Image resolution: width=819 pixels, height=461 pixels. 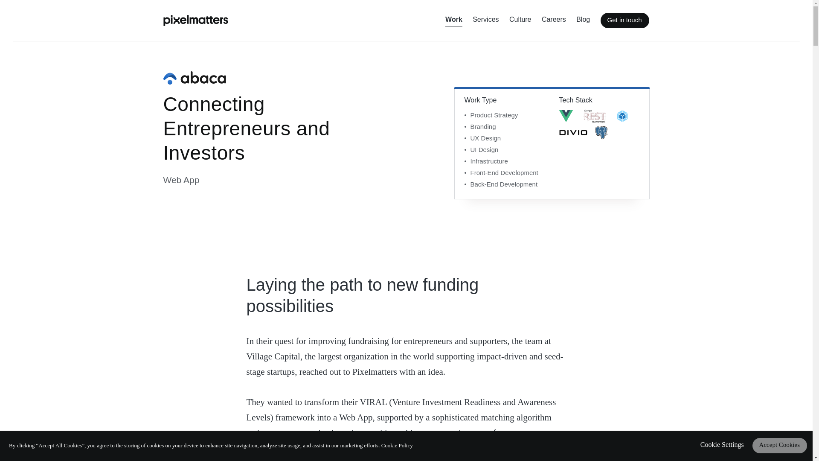 I want to click on Cookie Settings, so click(x=722, y=445).